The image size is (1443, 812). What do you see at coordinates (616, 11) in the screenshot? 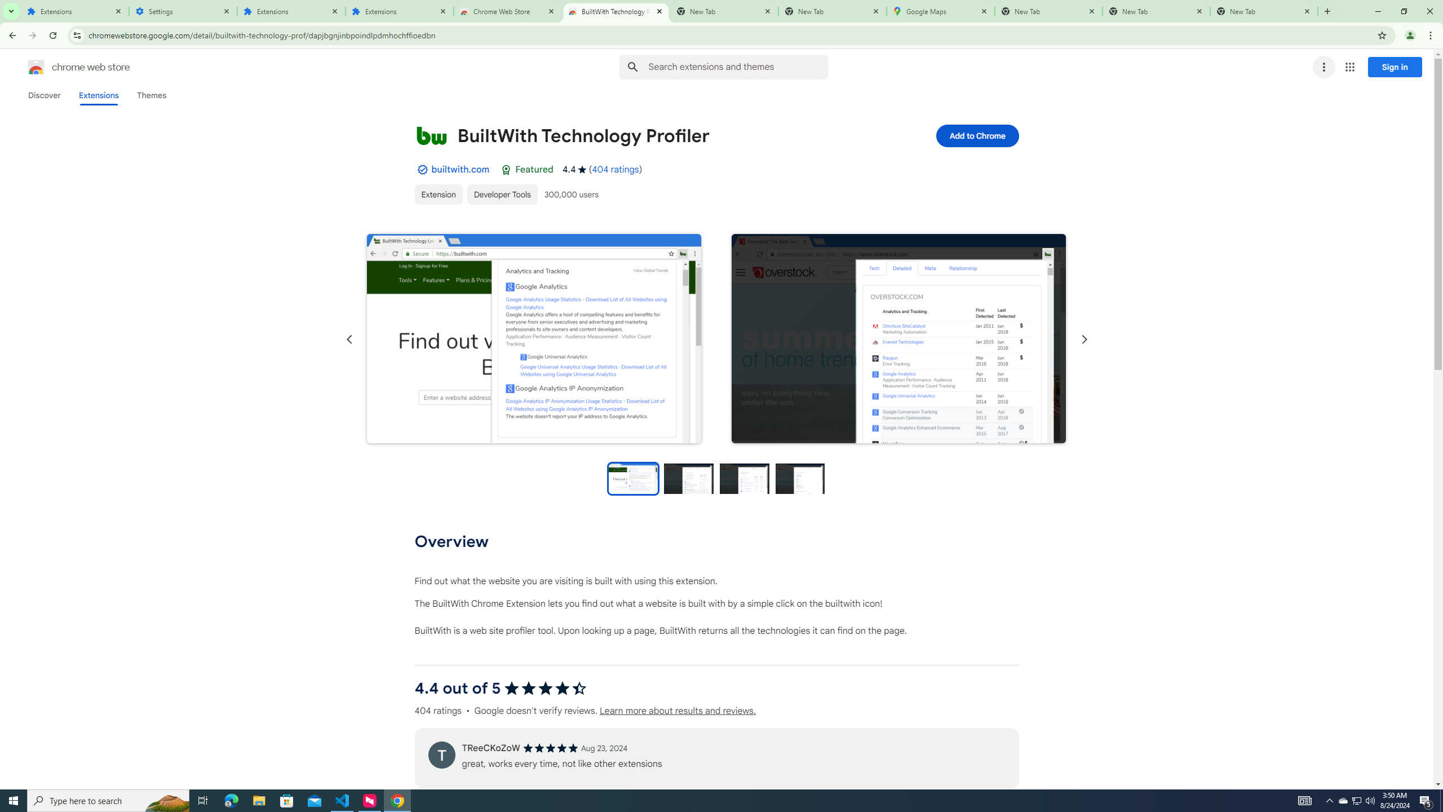
I see `BuiltWith Technology Profiler - Chrome Web Store` at bounding box center [616, 11].